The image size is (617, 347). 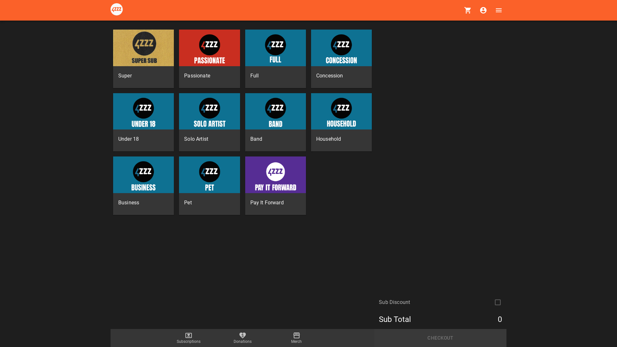 What do you see at coordinates (276, 59) in the screenshot?
I see `Full` at bounding box center [276, 59].